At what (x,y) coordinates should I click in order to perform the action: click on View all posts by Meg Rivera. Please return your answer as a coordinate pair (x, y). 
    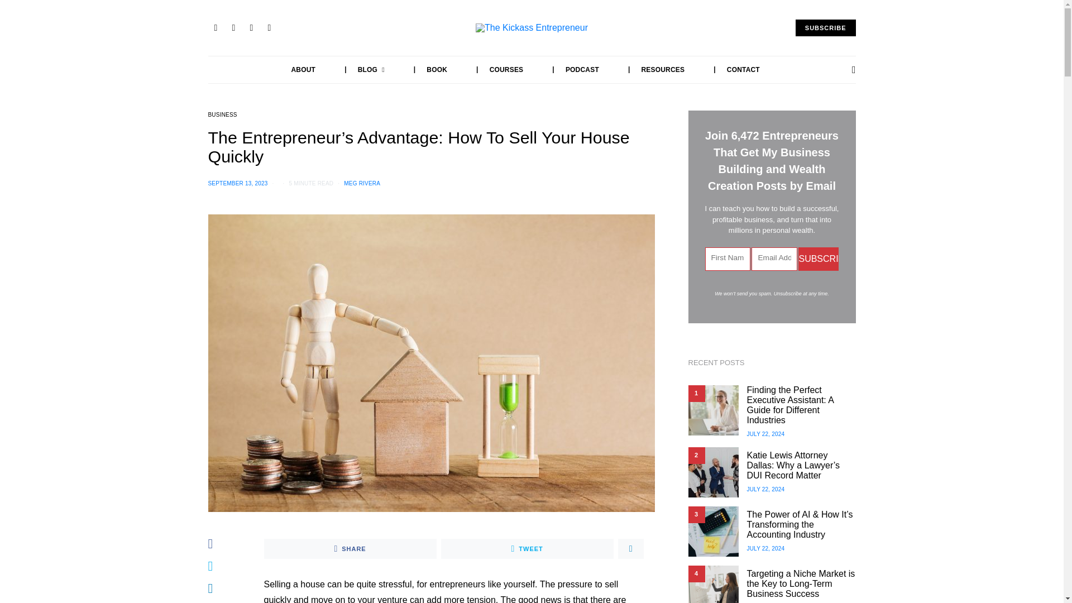
    Looking at the image, I should click on (362, 183).